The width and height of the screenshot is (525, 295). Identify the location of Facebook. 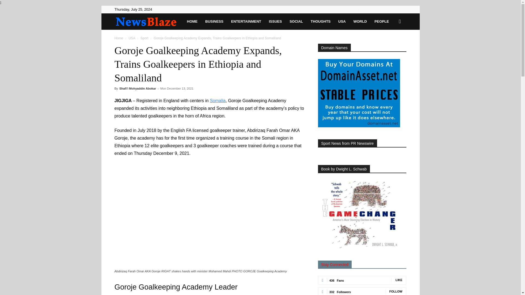
(357, 9).